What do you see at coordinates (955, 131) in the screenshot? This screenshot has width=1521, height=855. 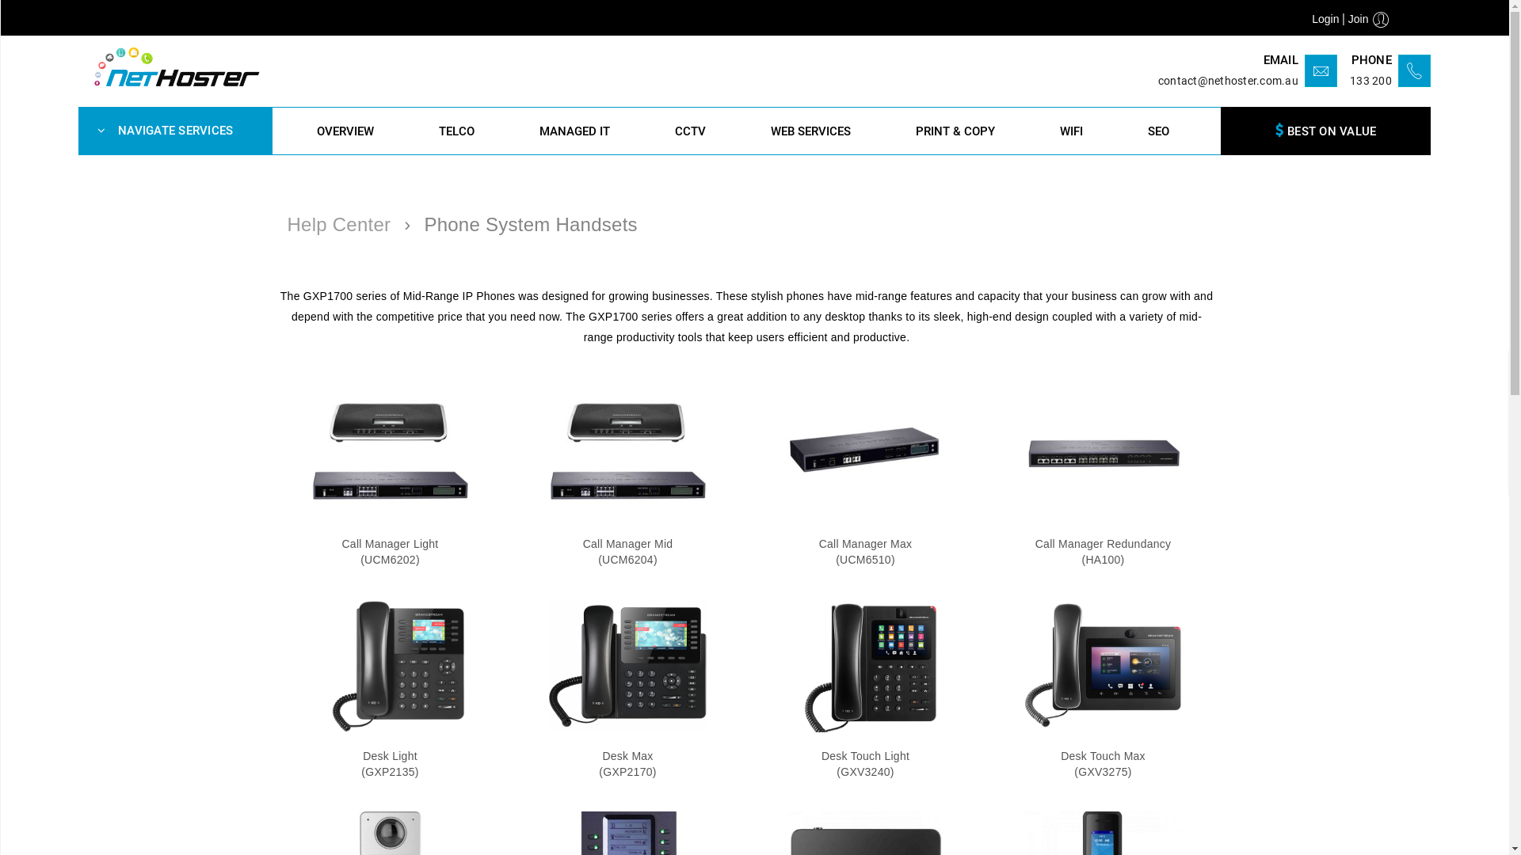 I see `PRINT & COPY` at bounding box center [955, 131].